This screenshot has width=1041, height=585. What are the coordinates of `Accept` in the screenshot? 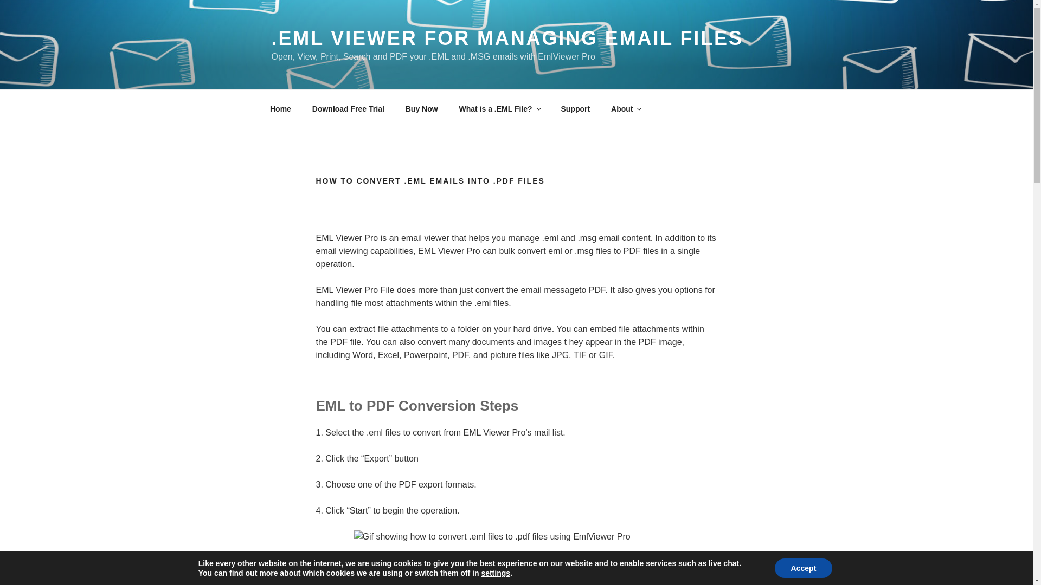 It's located at (804, 568).